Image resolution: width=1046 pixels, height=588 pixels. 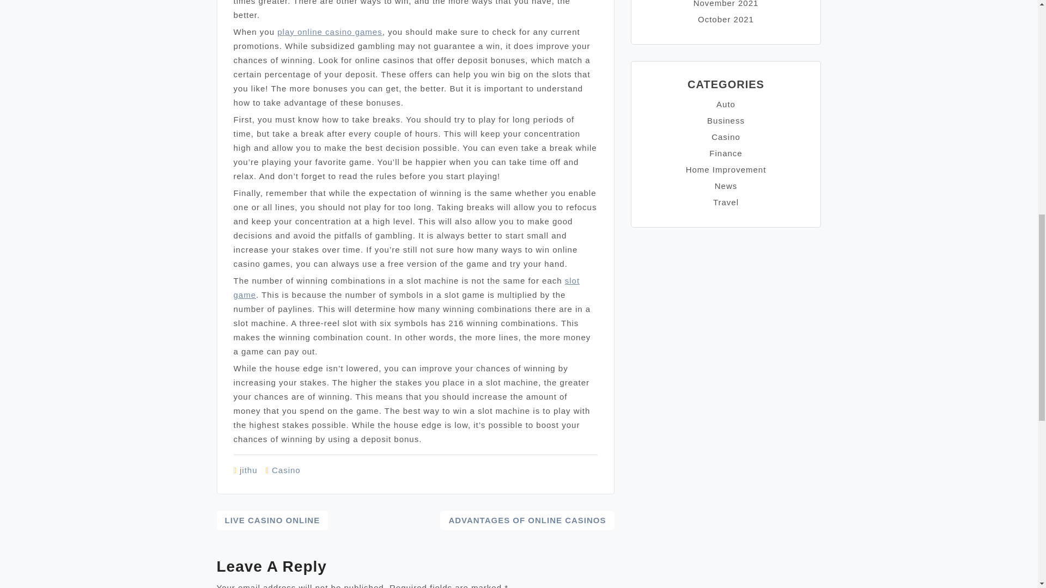 I want to click on Auto, so click(x=726, y=103).